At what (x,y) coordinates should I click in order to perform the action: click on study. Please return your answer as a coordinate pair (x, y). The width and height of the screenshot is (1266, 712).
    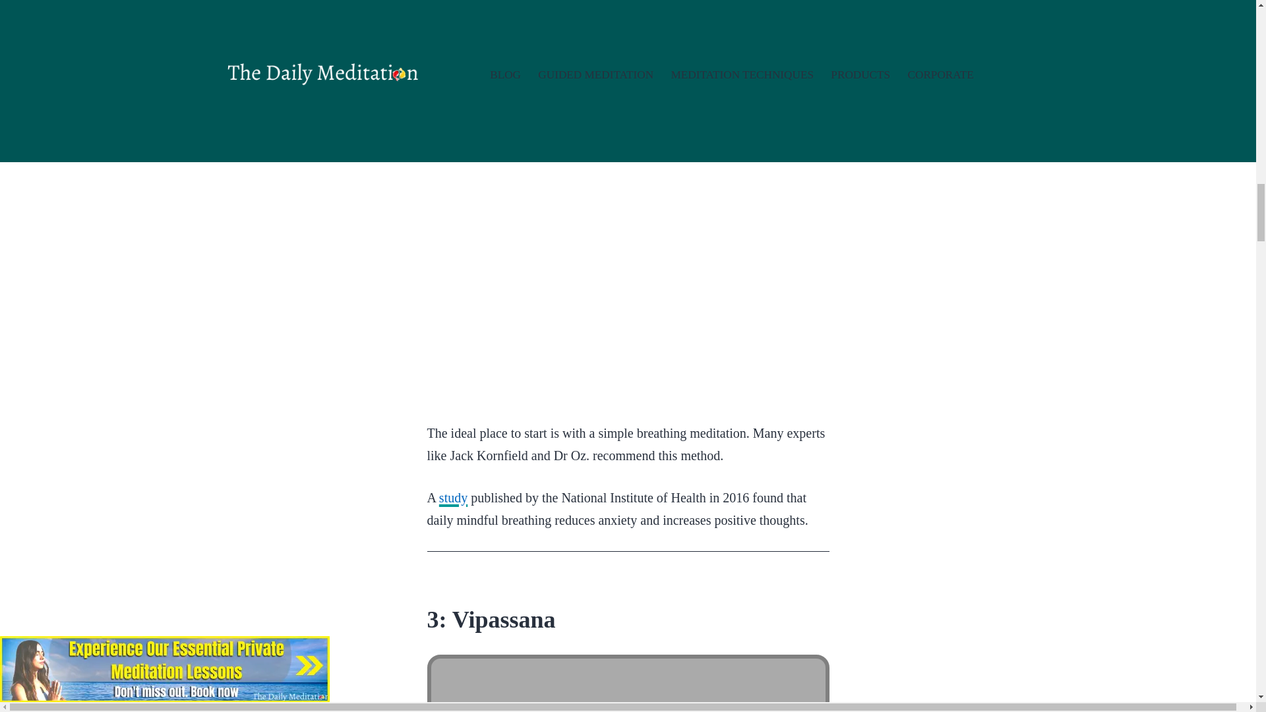
    Looking at the image, I should click on (453, 497).